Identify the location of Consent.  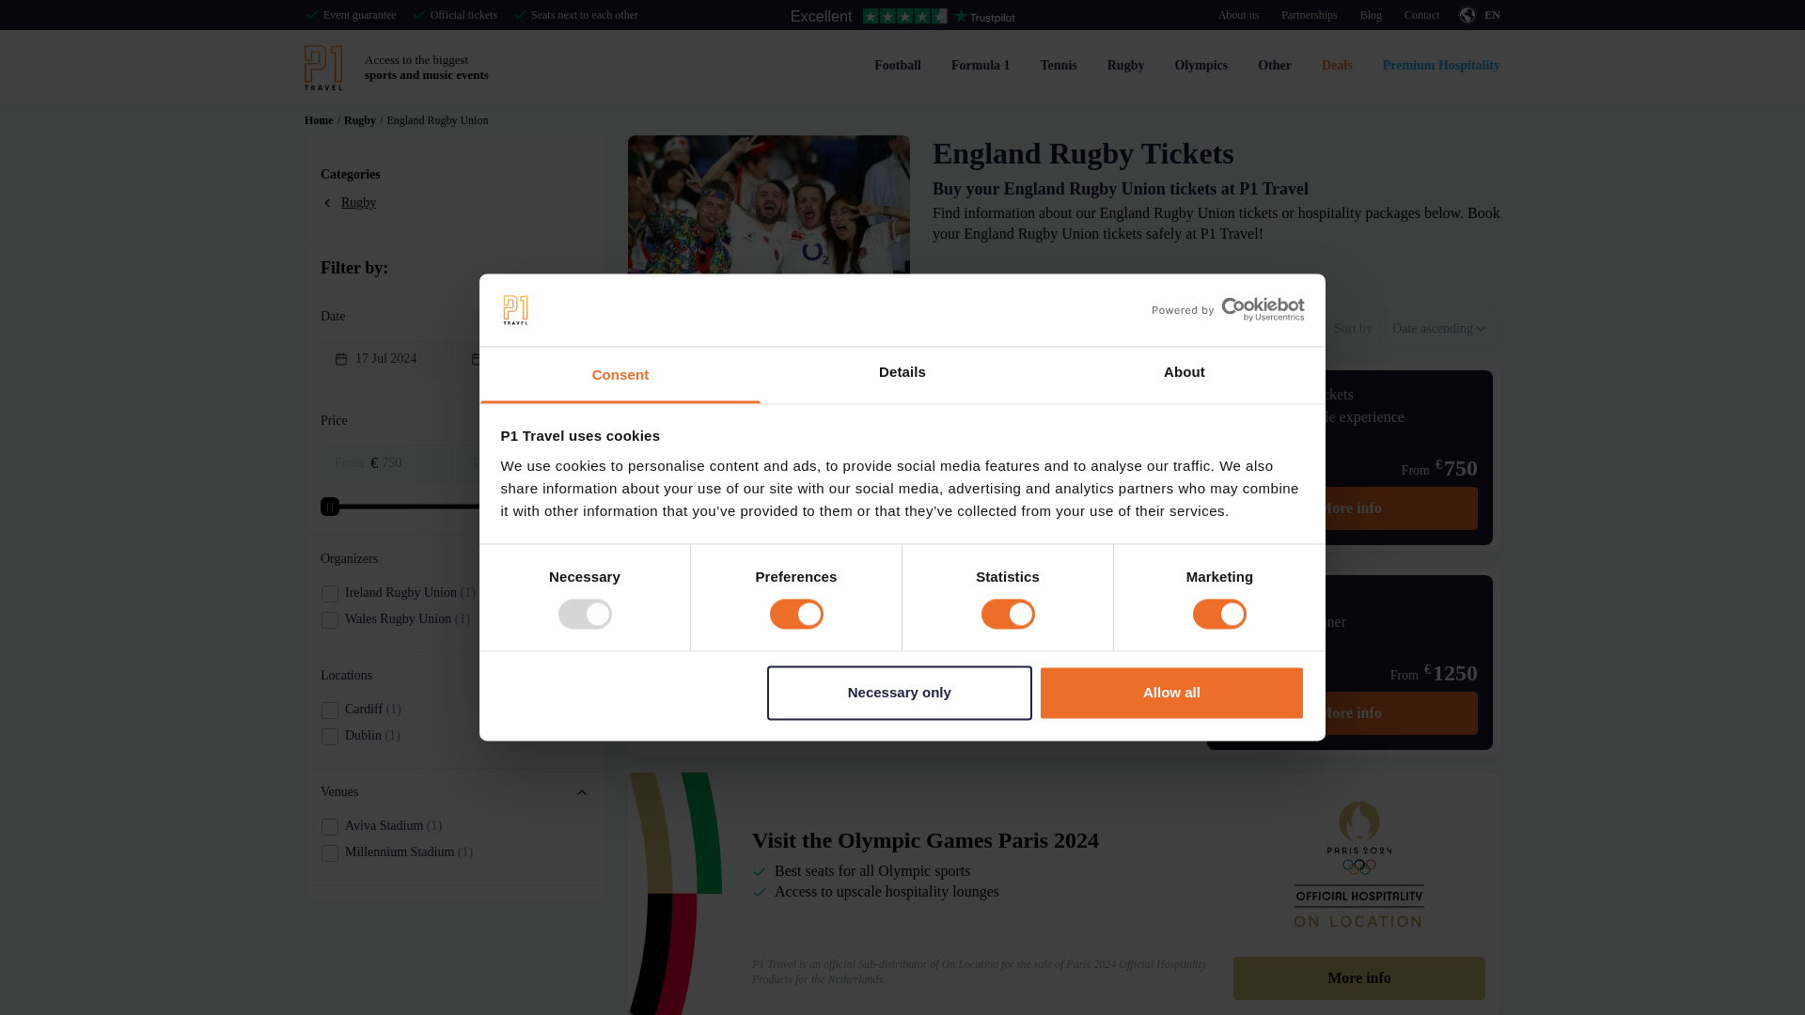
(620, 374).